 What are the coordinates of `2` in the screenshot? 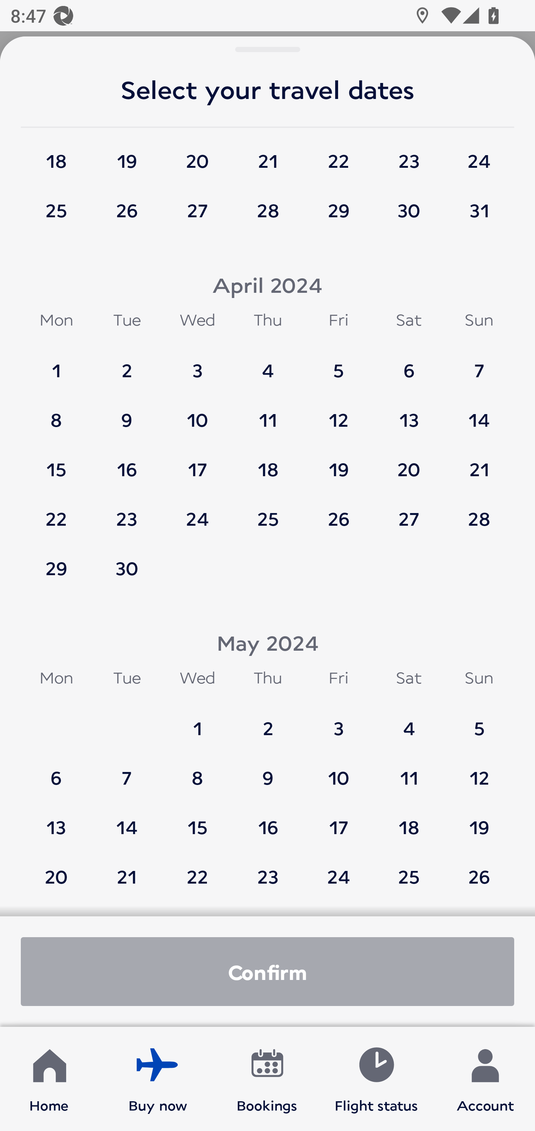 It's located at (127, 363).